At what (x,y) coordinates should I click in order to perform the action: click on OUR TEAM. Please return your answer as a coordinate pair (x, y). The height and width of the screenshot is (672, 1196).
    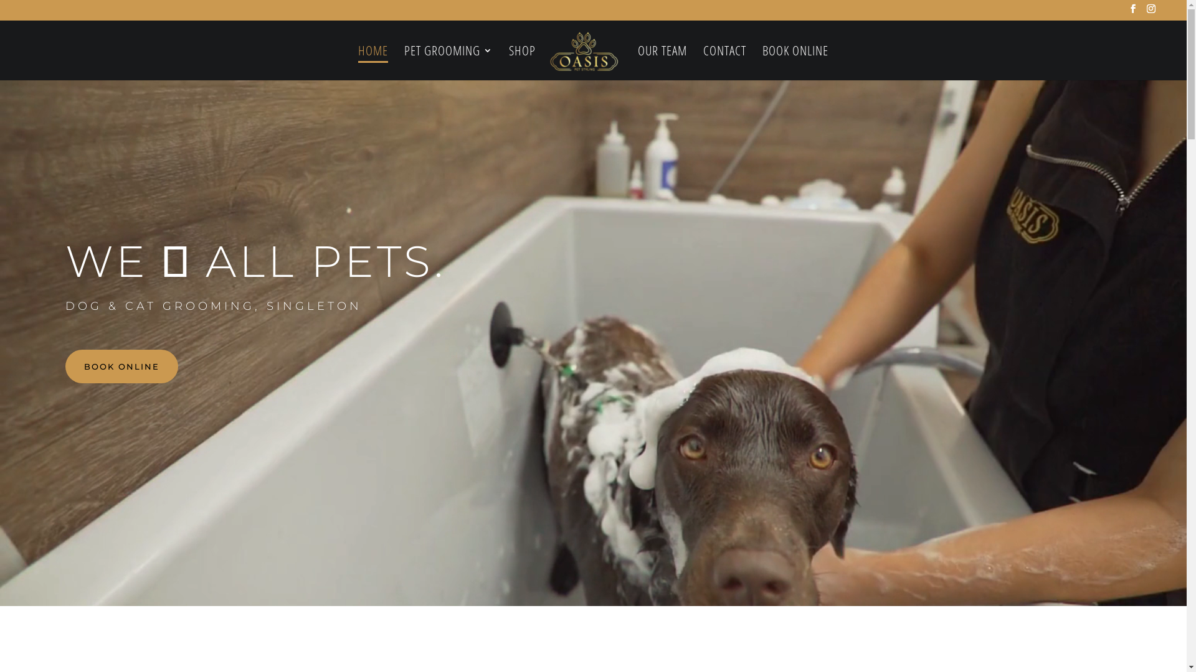
    Looking at the image, I should click on (663, 63).